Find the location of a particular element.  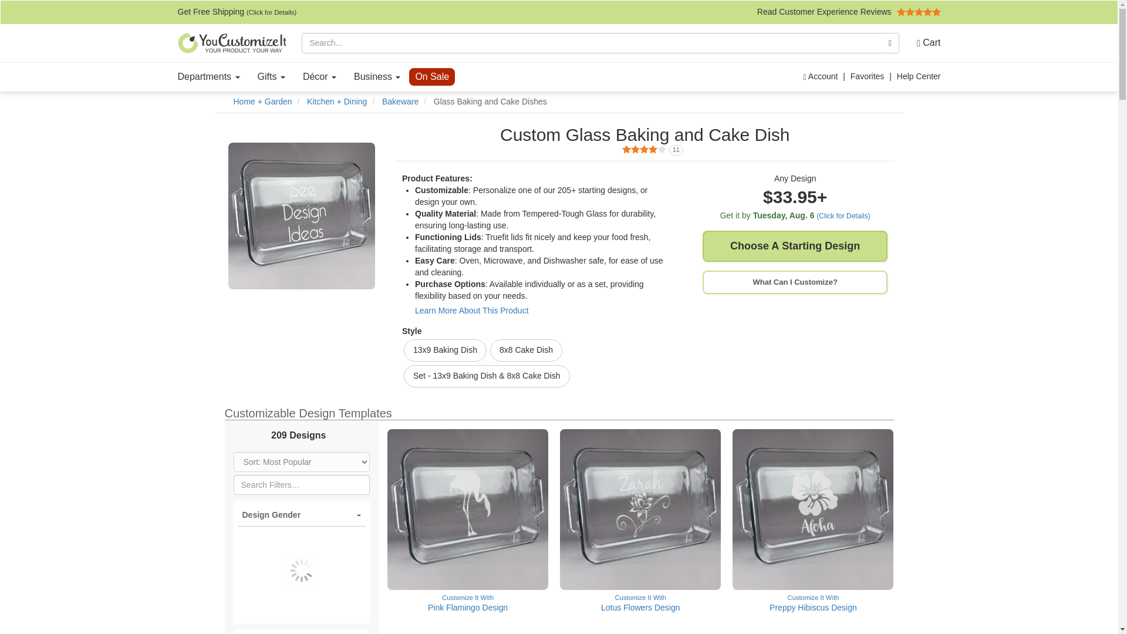

Learn More About This Product is located at coordinates (271, 77).